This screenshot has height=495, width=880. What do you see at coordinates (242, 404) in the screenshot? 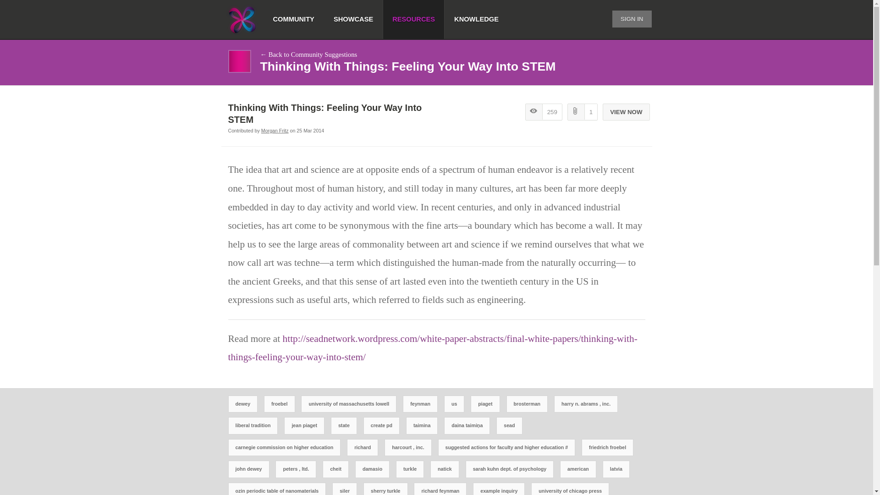
I see `dewey` at bounding box center [242, 404].